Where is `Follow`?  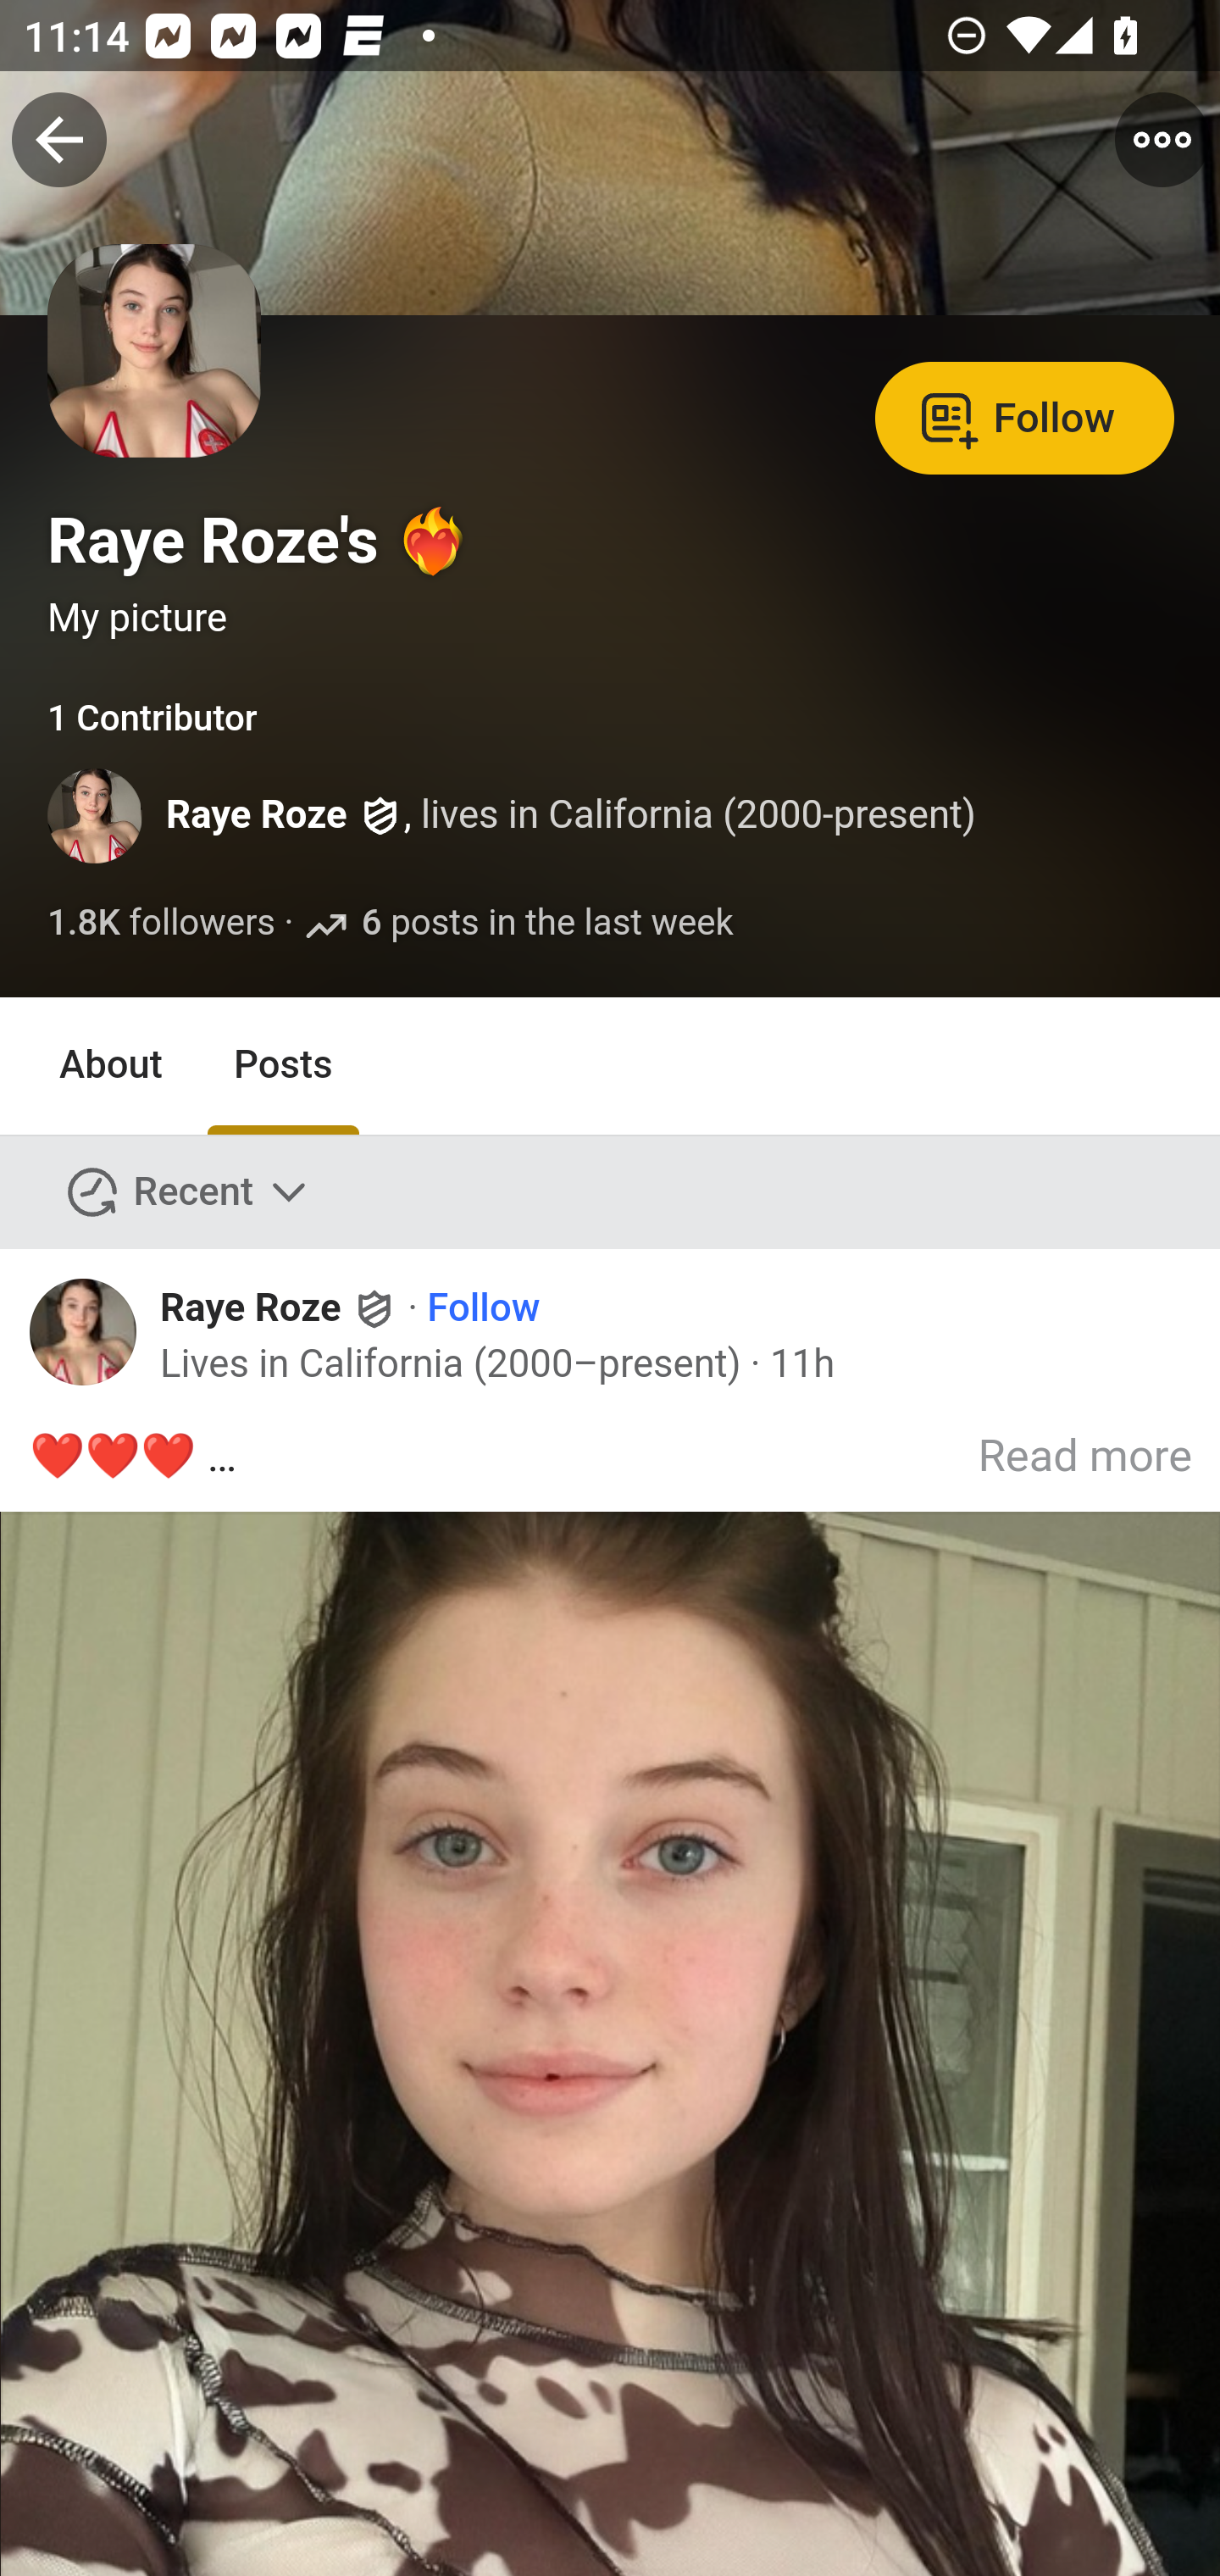
Follow is located at coordinates (1024, 415).